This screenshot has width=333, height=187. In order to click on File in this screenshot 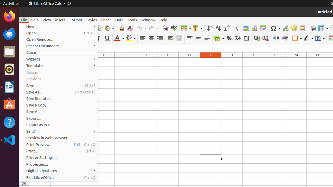, I will do `click(24, 20)`.